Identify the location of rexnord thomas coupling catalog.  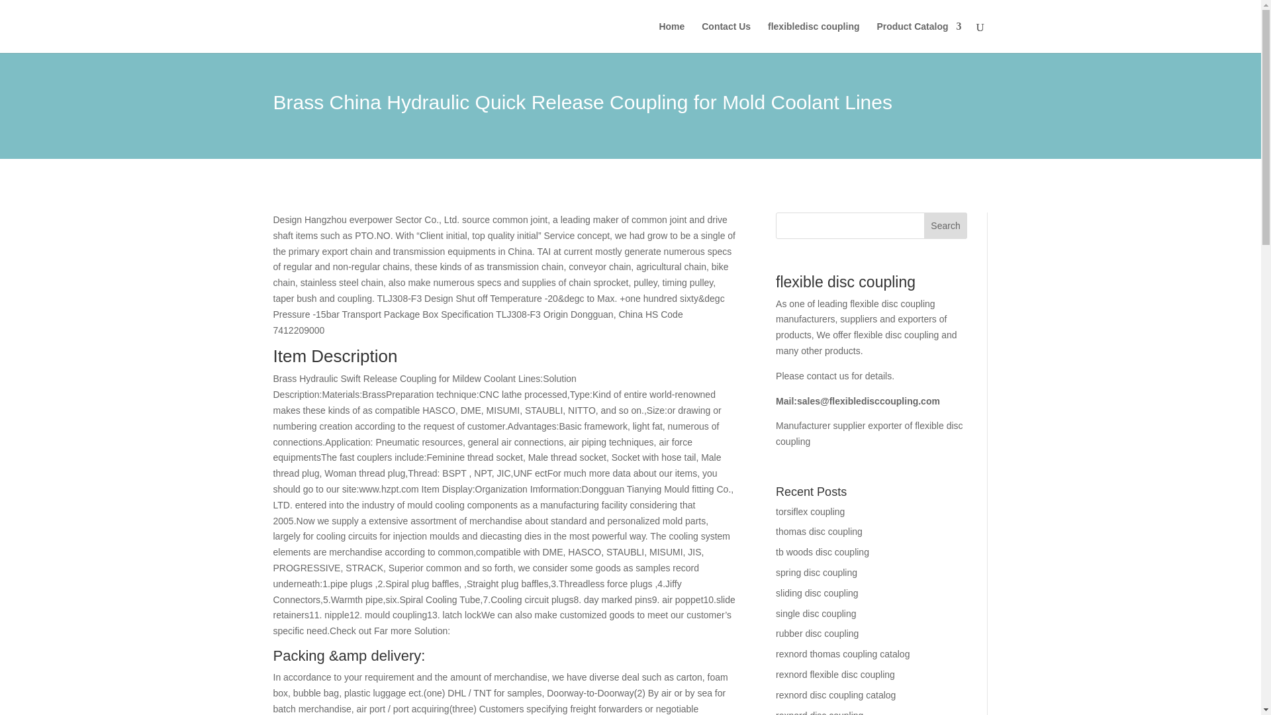
(842, 653).